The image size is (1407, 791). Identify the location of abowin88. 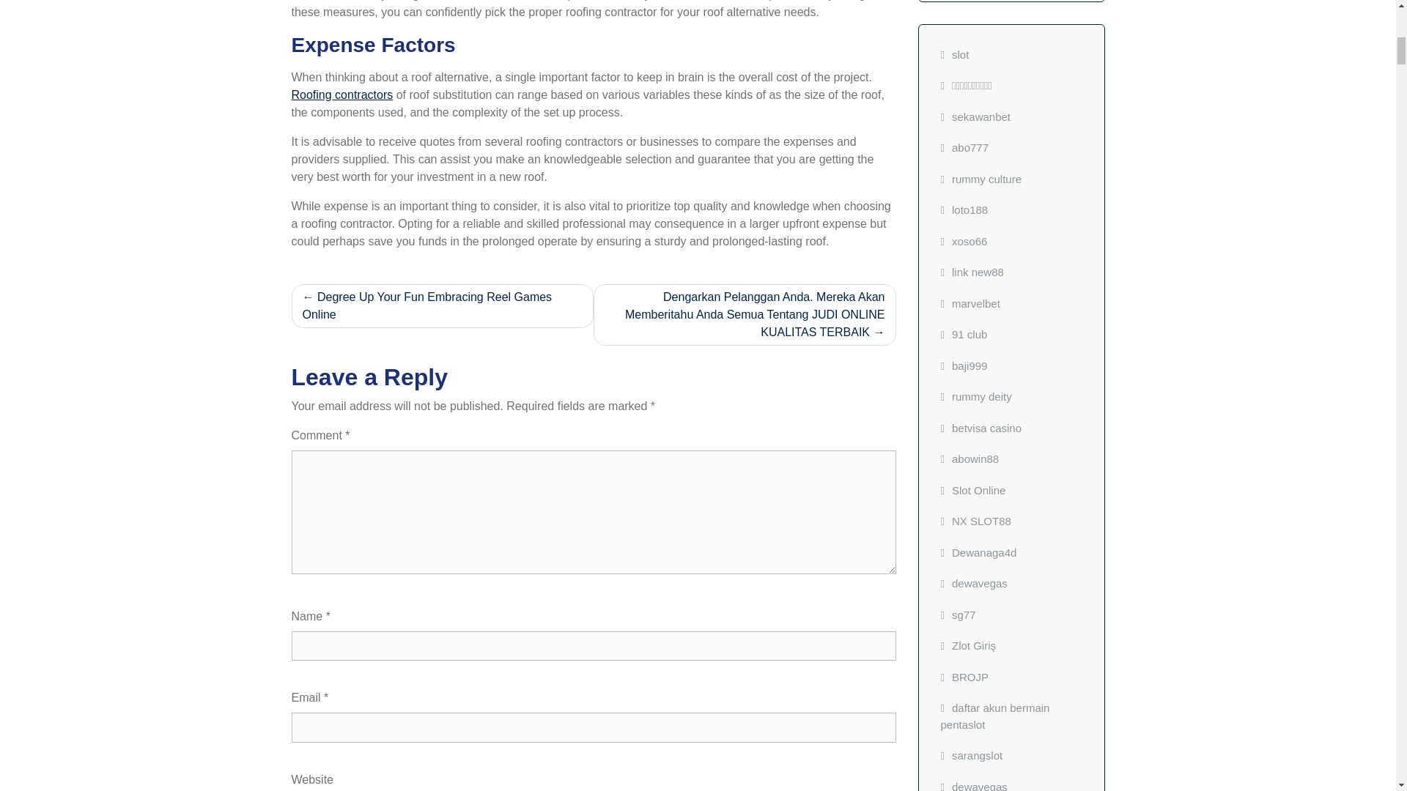
(970, 458).